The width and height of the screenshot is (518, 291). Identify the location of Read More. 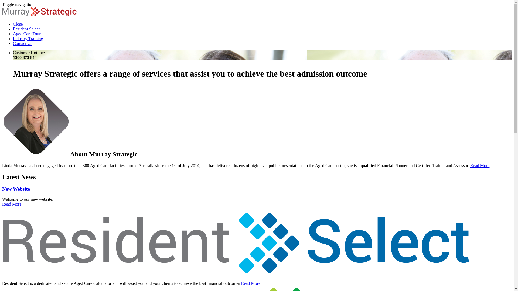
(251, 283).